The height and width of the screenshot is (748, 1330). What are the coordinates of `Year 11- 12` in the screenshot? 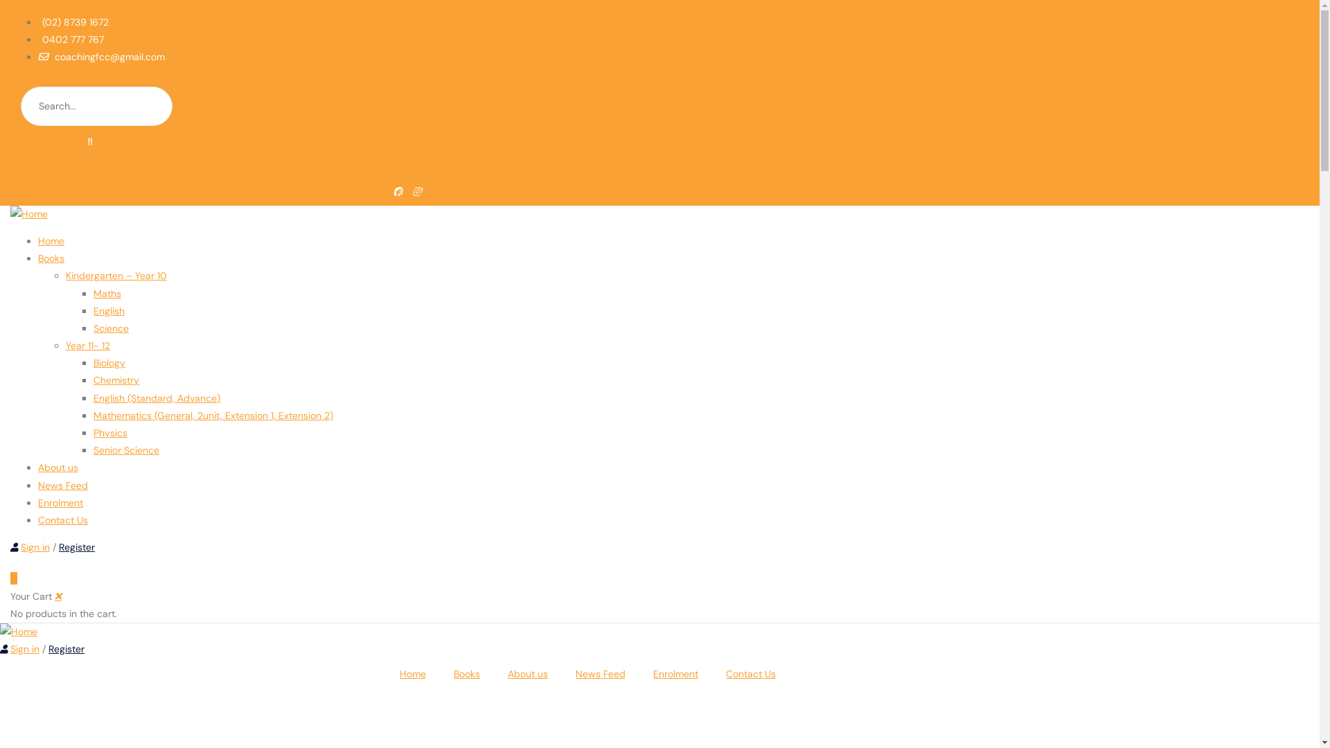 It's located at (88, 346).